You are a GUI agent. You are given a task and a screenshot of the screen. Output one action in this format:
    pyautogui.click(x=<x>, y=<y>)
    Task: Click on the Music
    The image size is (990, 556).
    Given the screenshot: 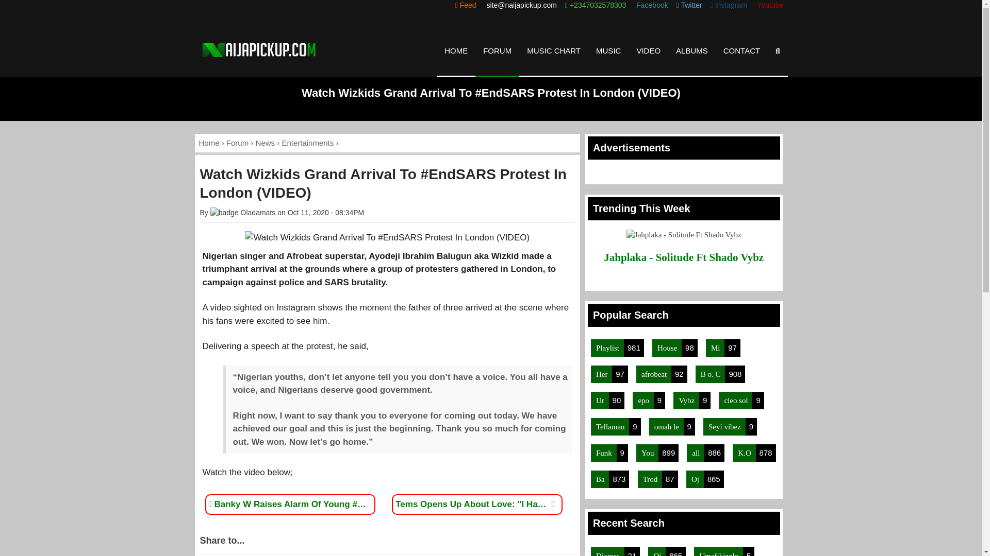 What is the action you would take?
    pyautogui.click(x=553, y=50)
    